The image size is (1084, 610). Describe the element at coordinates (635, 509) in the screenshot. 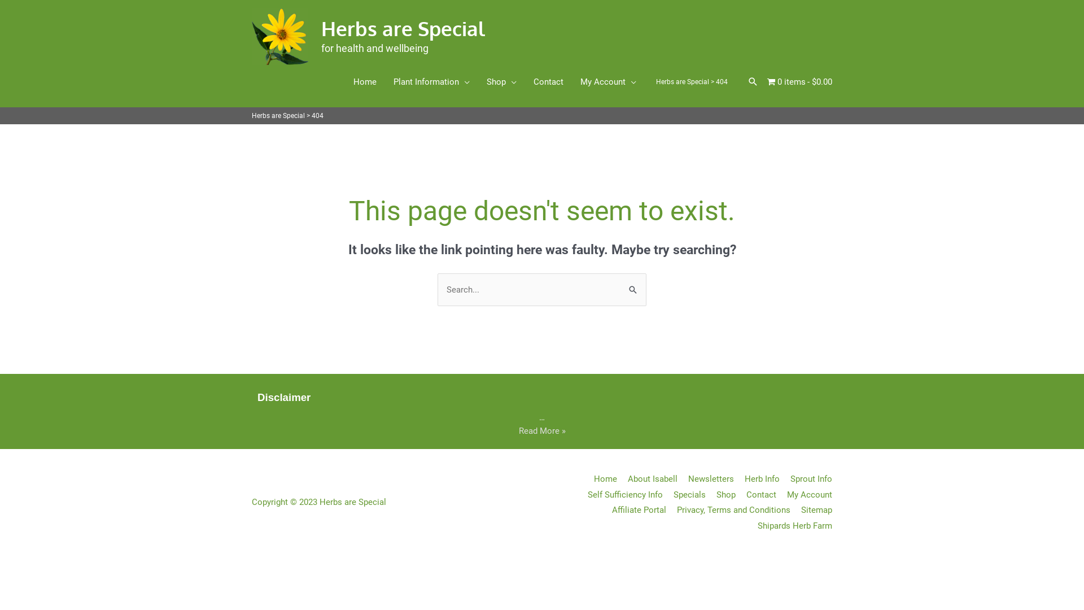

I see `Affiliate Portal` at that location.